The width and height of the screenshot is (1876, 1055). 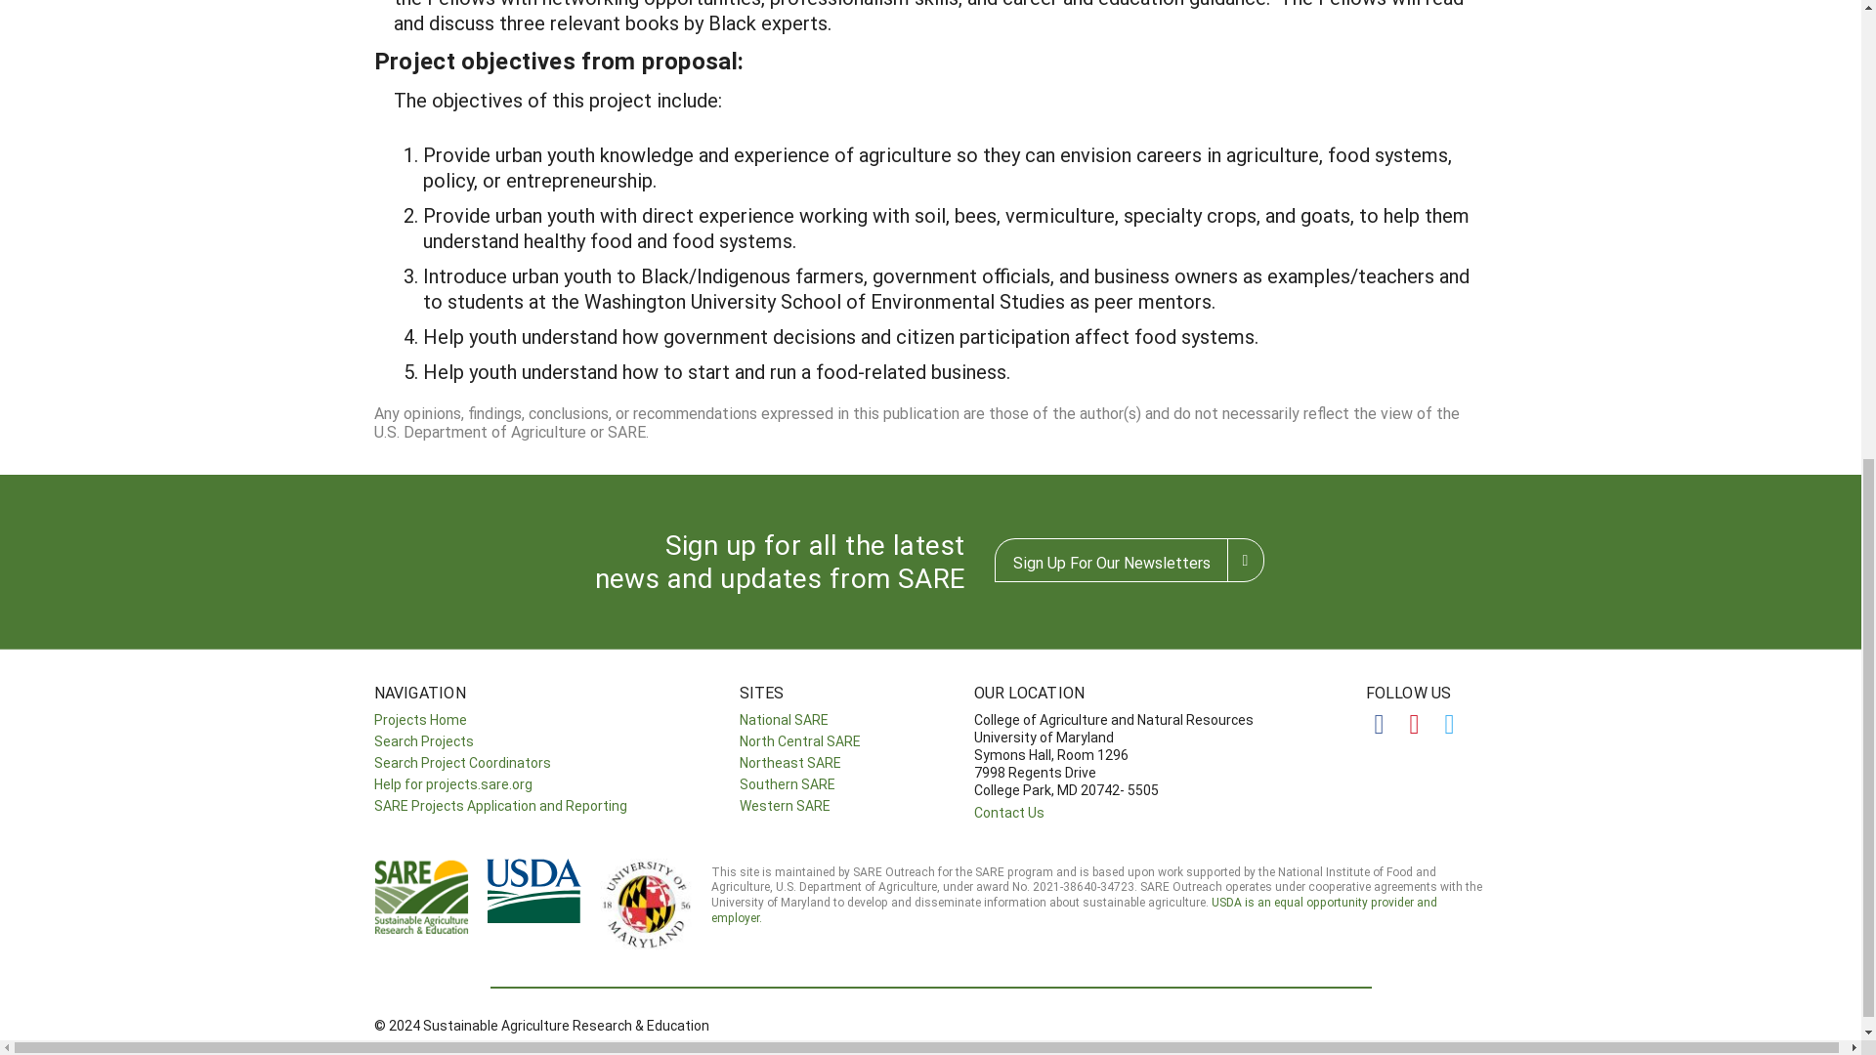 What do you see at coordinates (1111, 560) in the screenshot?
I see `Sign Up For Our Newsletters` at bounding box center [1111, 560].